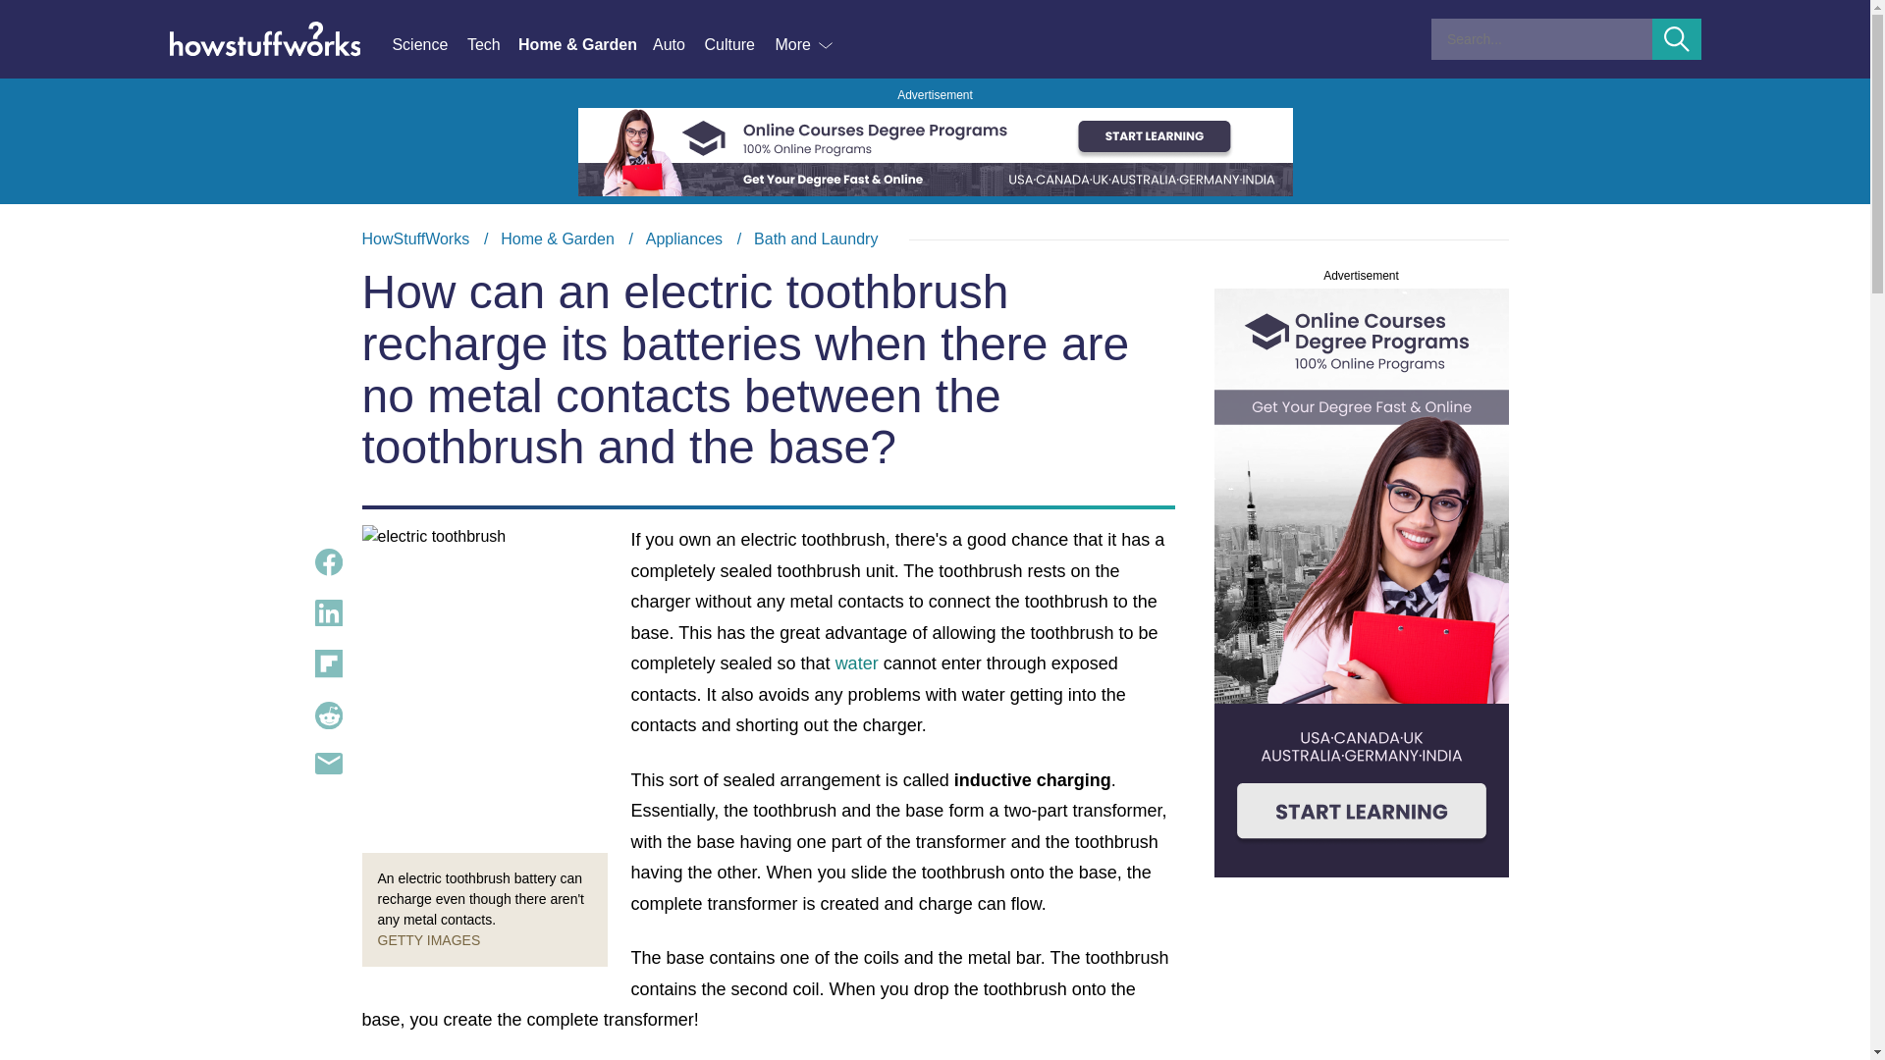  What do you see at coordinates (328, 663) in the screenshot?
I see `Share Content on Flipboard` at bounding box center [328, 663].